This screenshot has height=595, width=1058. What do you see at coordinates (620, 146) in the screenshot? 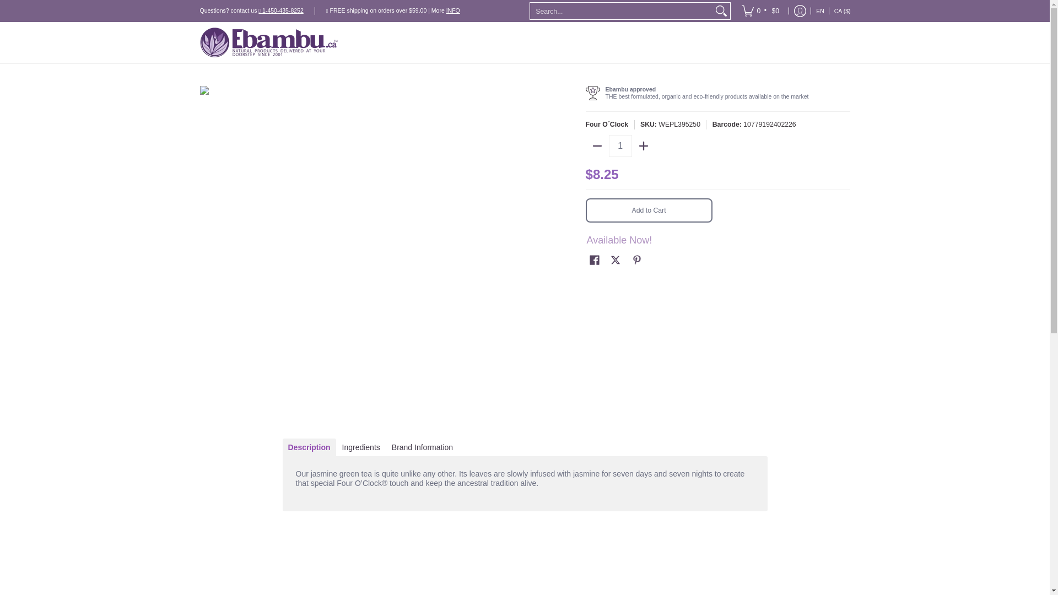
I see `1` at bounding box center [620, 146].